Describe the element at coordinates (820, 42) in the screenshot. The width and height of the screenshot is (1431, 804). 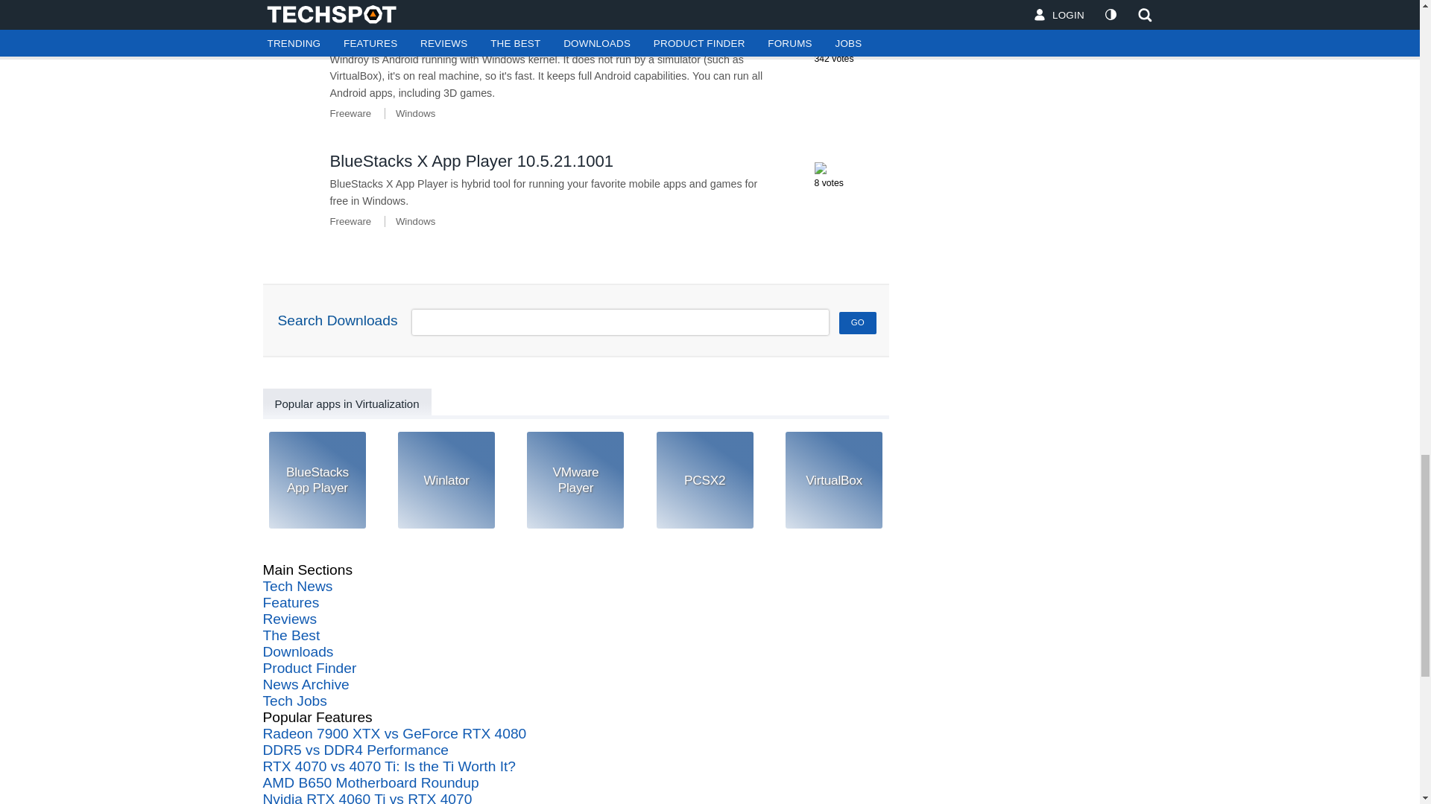
I see `4.3 stars out of 5` at that location.